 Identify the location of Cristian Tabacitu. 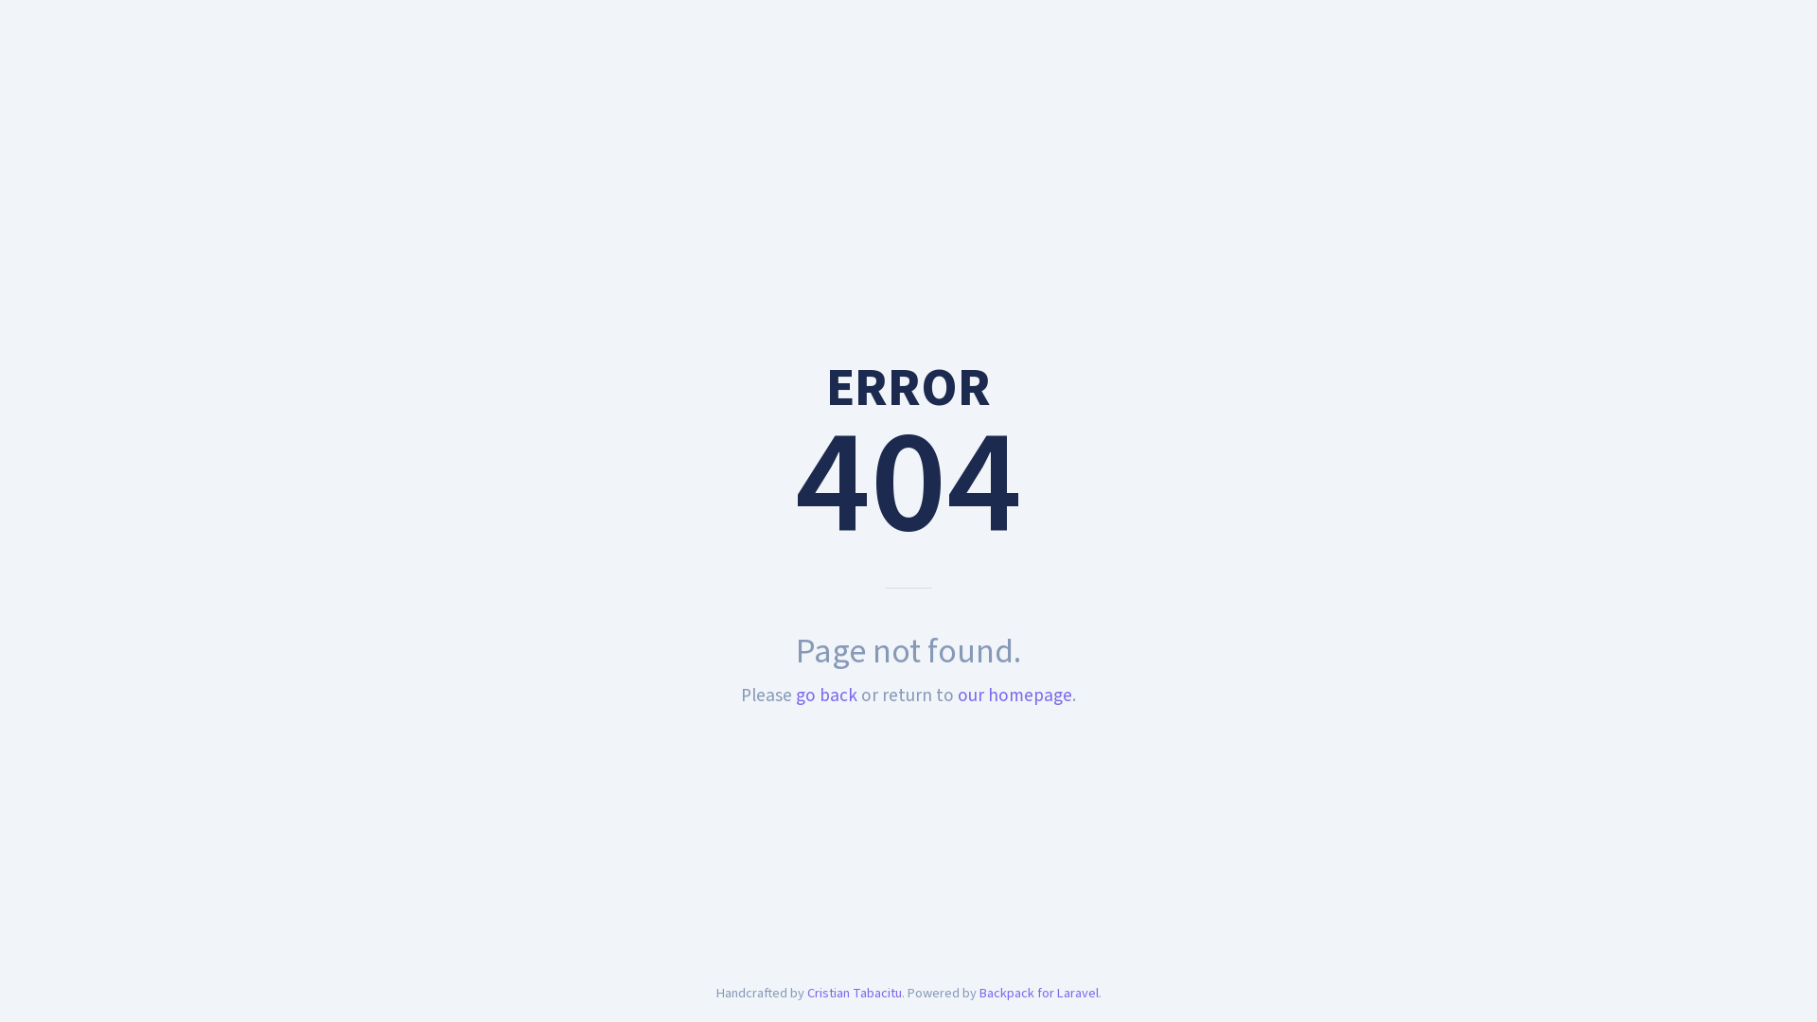
(854, 994).